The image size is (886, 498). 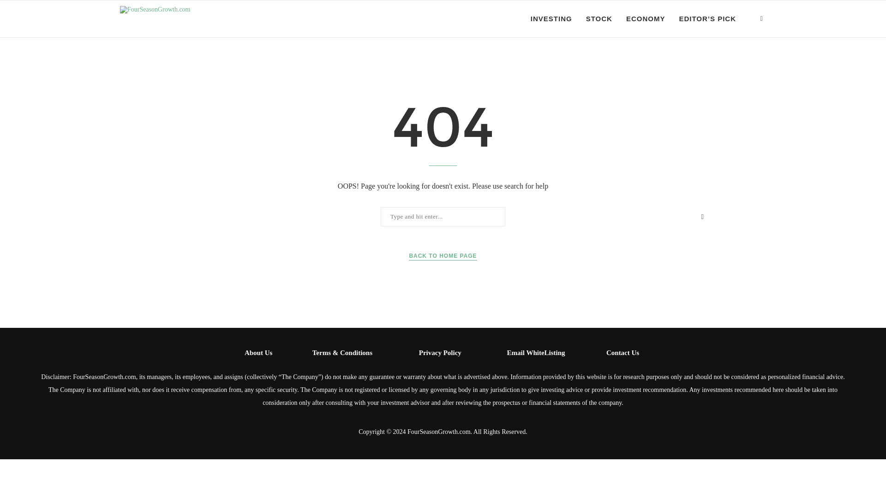 What do you see at coordinates (646, 19) in the screenshot?
I see `ECONOMY` at bounding box center [646, 19].